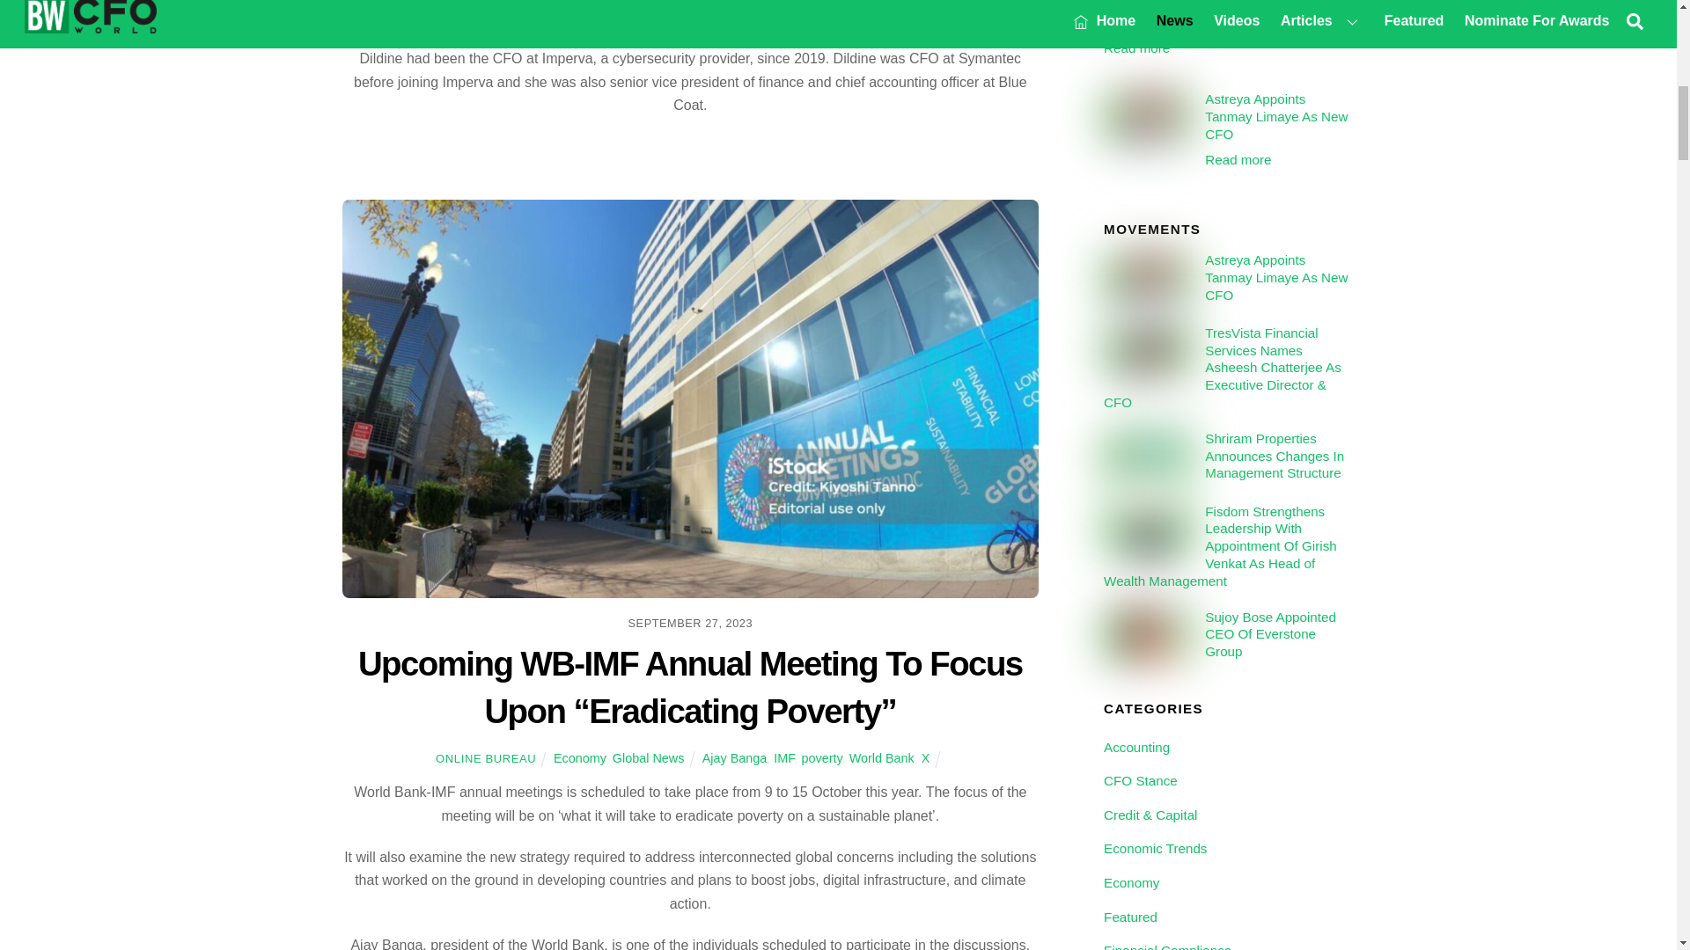  What do you see at coordinates (579, 758) in the screenshot?
I see `Economy` at bounding box center [579, 758].